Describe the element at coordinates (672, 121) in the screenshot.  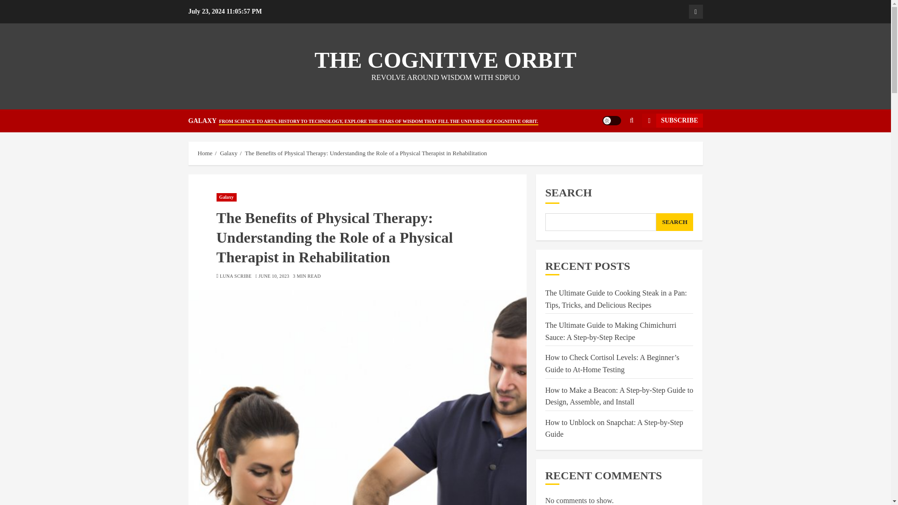
I see `SUBSCRIBE` at that location.